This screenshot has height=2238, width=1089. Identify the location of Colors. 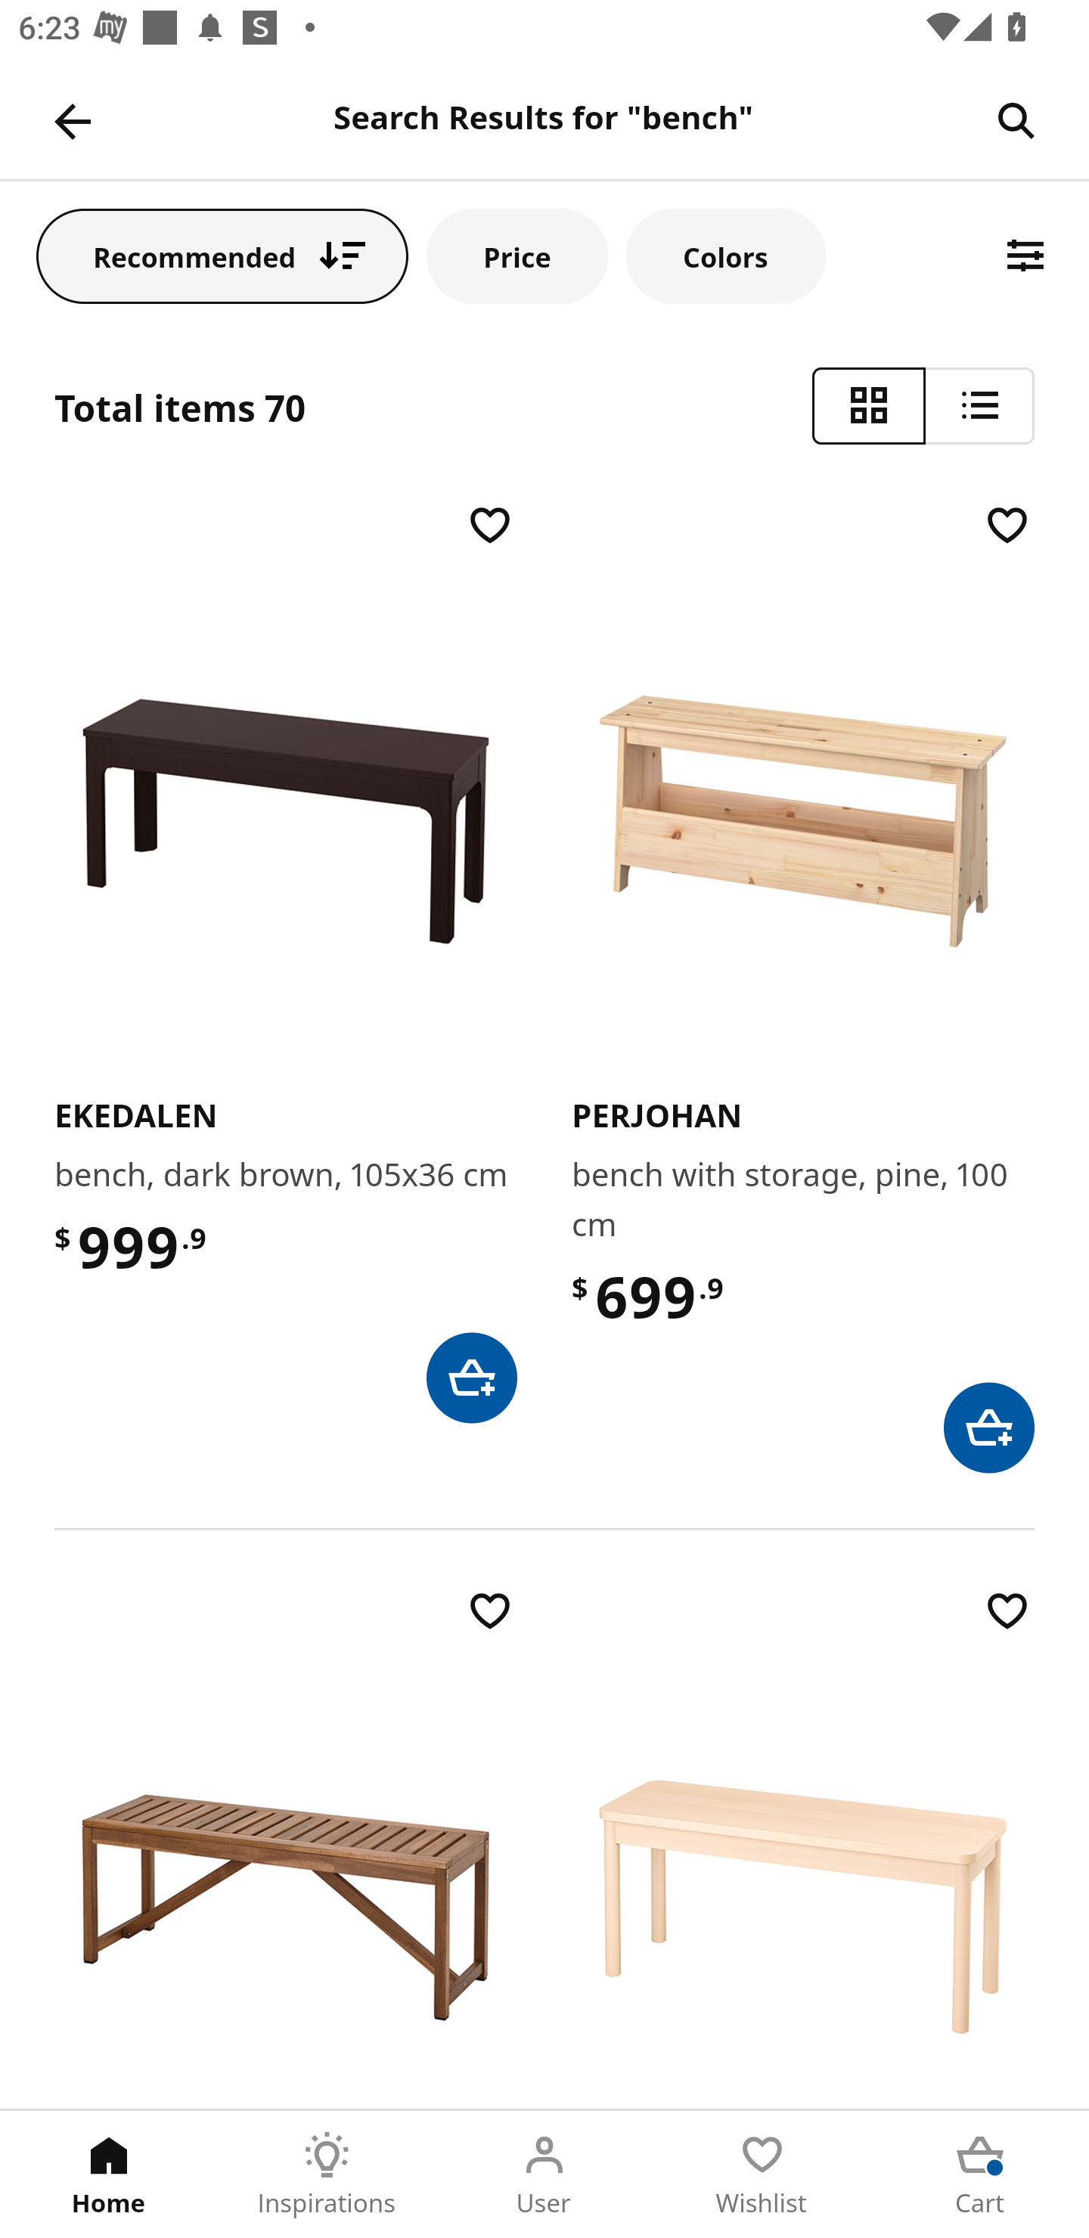
(725, 256).